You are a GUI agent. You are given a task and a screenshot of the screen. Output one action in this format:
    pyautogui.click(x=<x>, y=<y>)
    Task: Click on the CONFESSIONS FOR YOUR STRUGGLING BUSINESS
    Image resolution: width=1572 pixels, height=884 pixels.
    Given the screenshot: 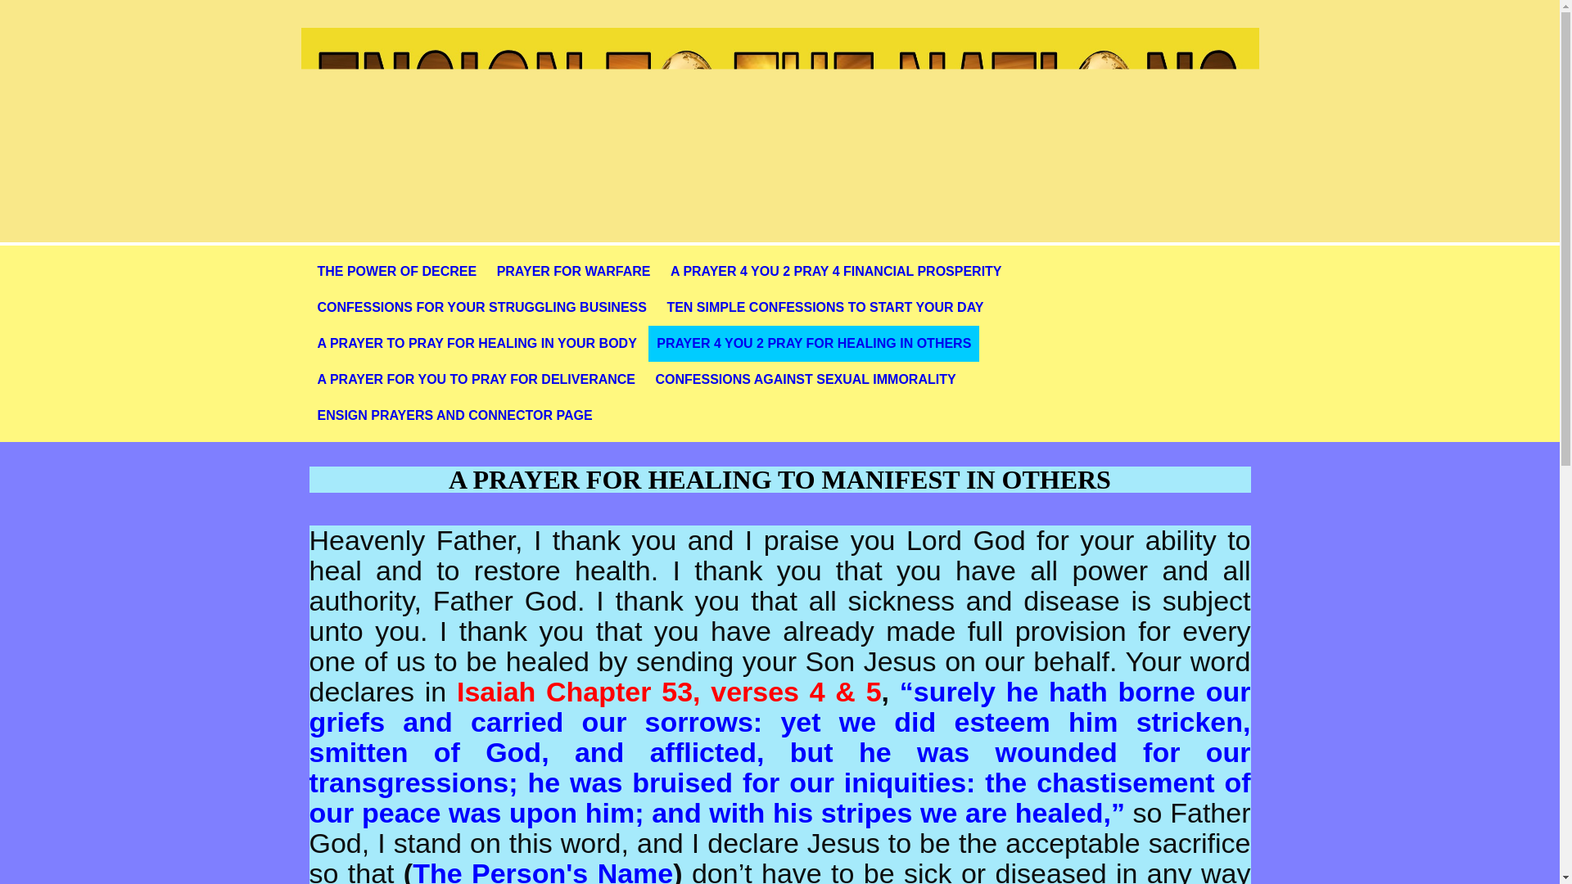 What is the action you would take?
    pyautogui.click(x=482, y=308)
    